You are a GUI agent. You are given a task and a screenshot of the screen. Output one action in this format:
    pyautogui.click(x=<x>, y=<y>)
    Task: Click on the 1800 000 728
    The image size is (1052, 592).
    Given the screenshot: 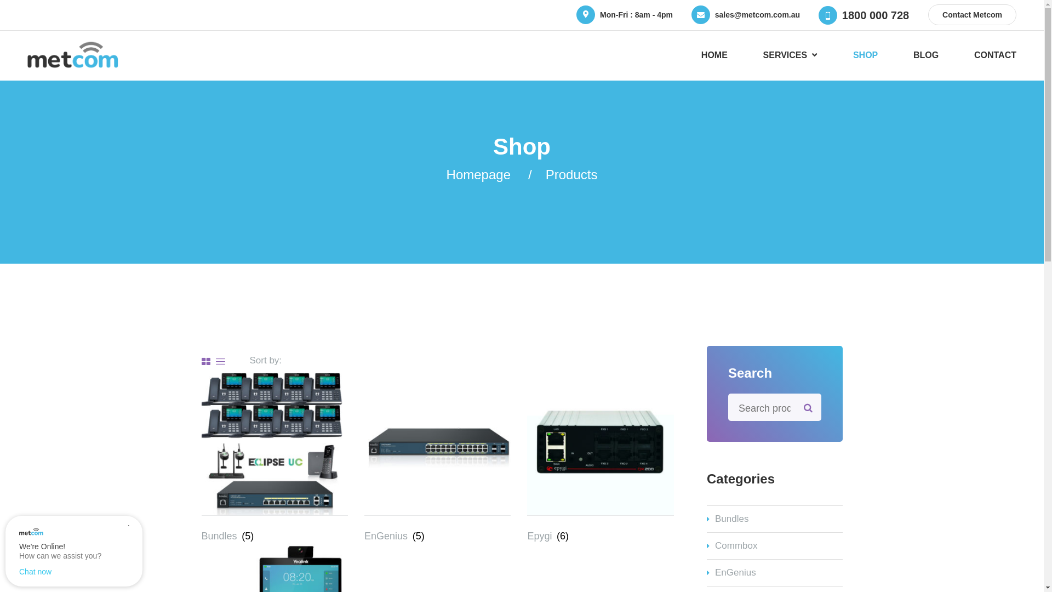 What is the action you would take?
    pyautogui.click(x=876, y=15)
    